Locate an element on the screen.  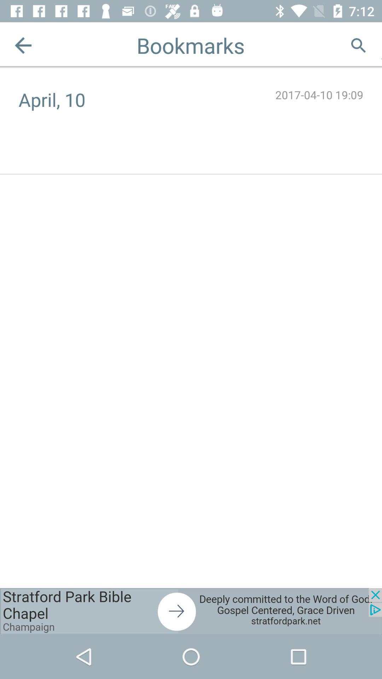
google search is located at coordinates (359, 45).